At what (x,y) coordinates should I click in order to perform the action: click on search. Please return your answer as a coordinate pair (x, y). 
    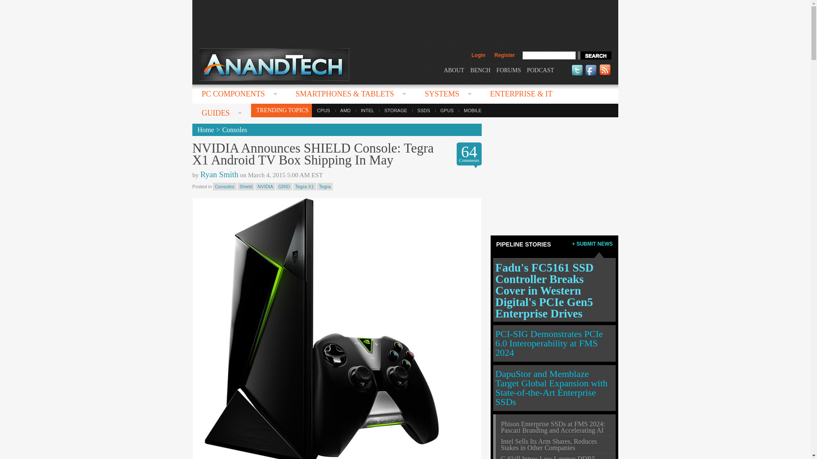
    Looking at the image, I should click on (594, 55).